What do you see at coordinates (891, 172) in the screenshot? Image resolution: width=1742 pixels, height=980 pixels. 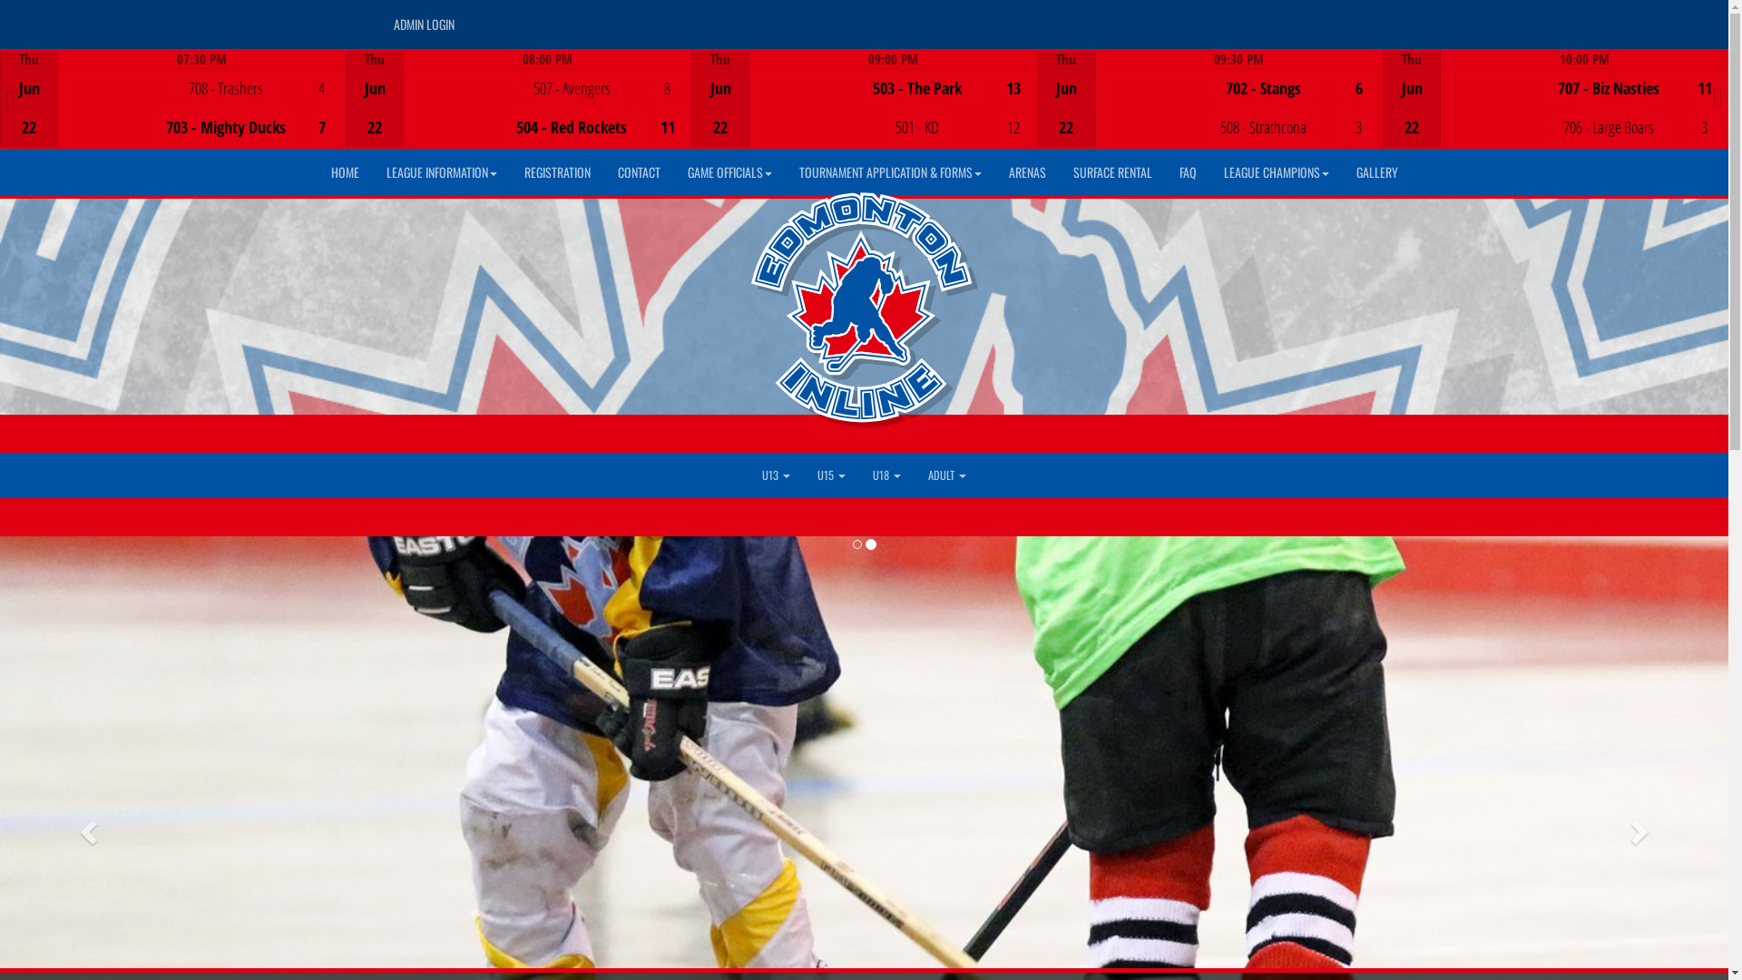 I see `TOURNAMENT APPLICATION & FORMS` at bounding box center [891, 172].